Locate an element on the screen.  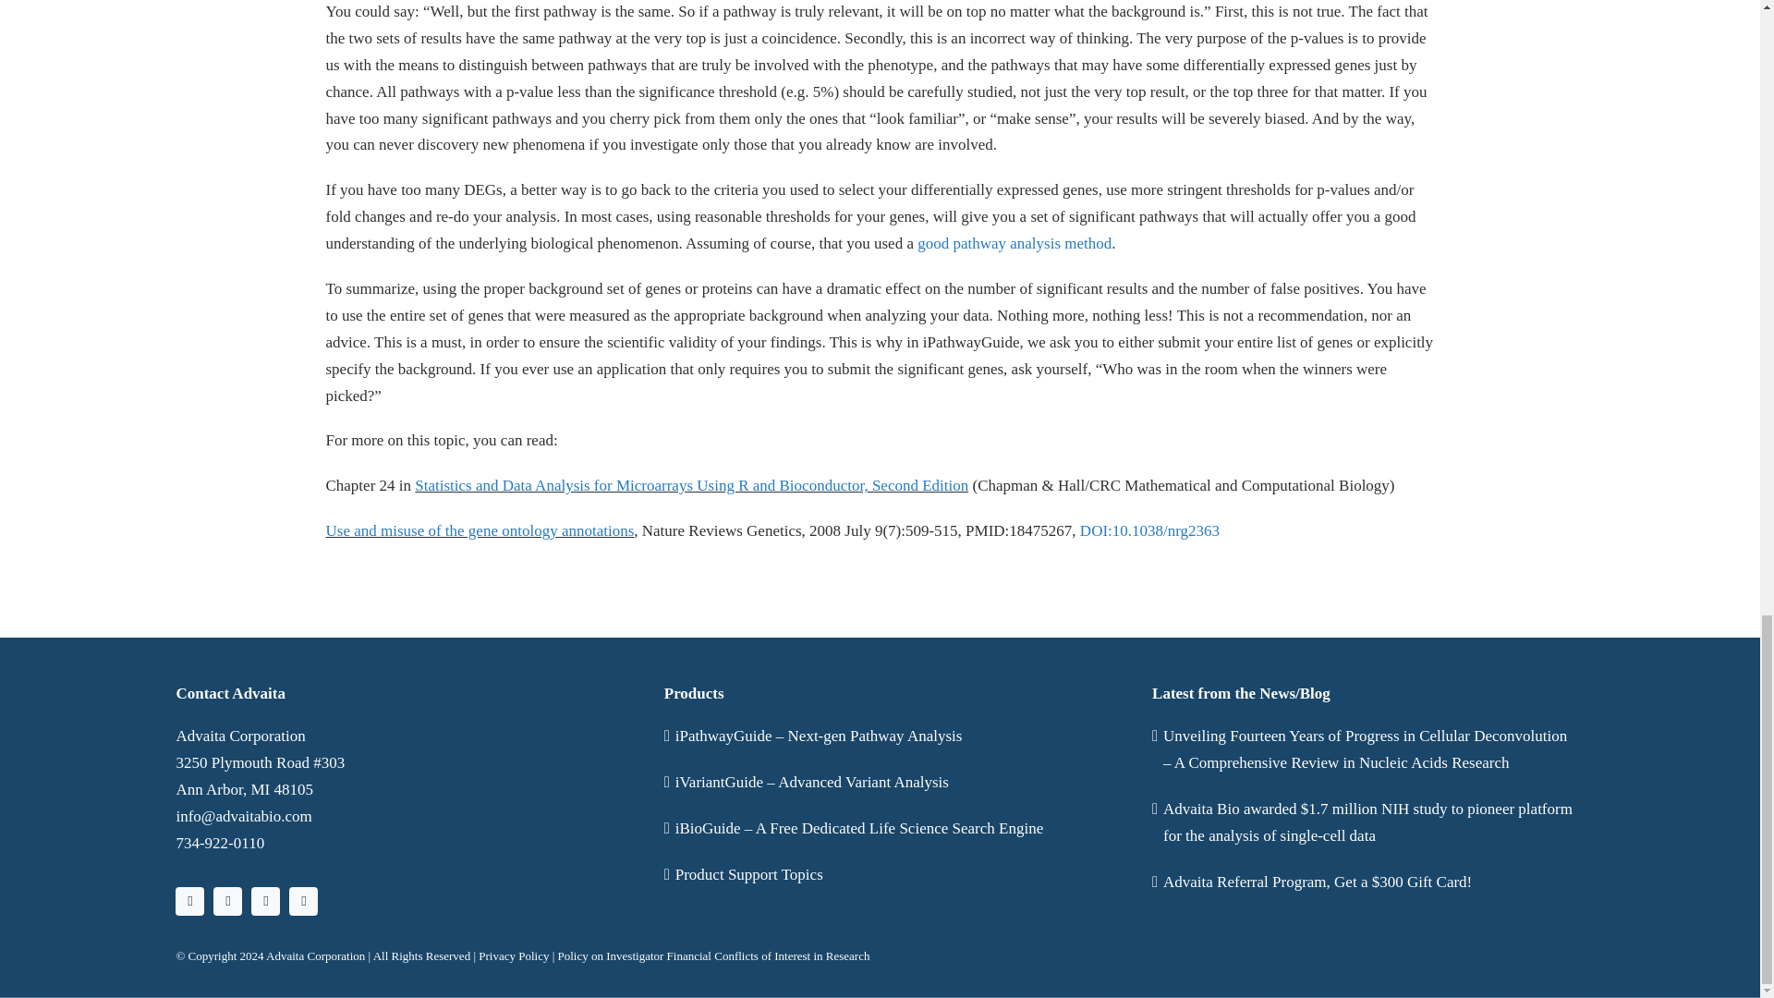
YouTube is located at coordinates (266, 902).